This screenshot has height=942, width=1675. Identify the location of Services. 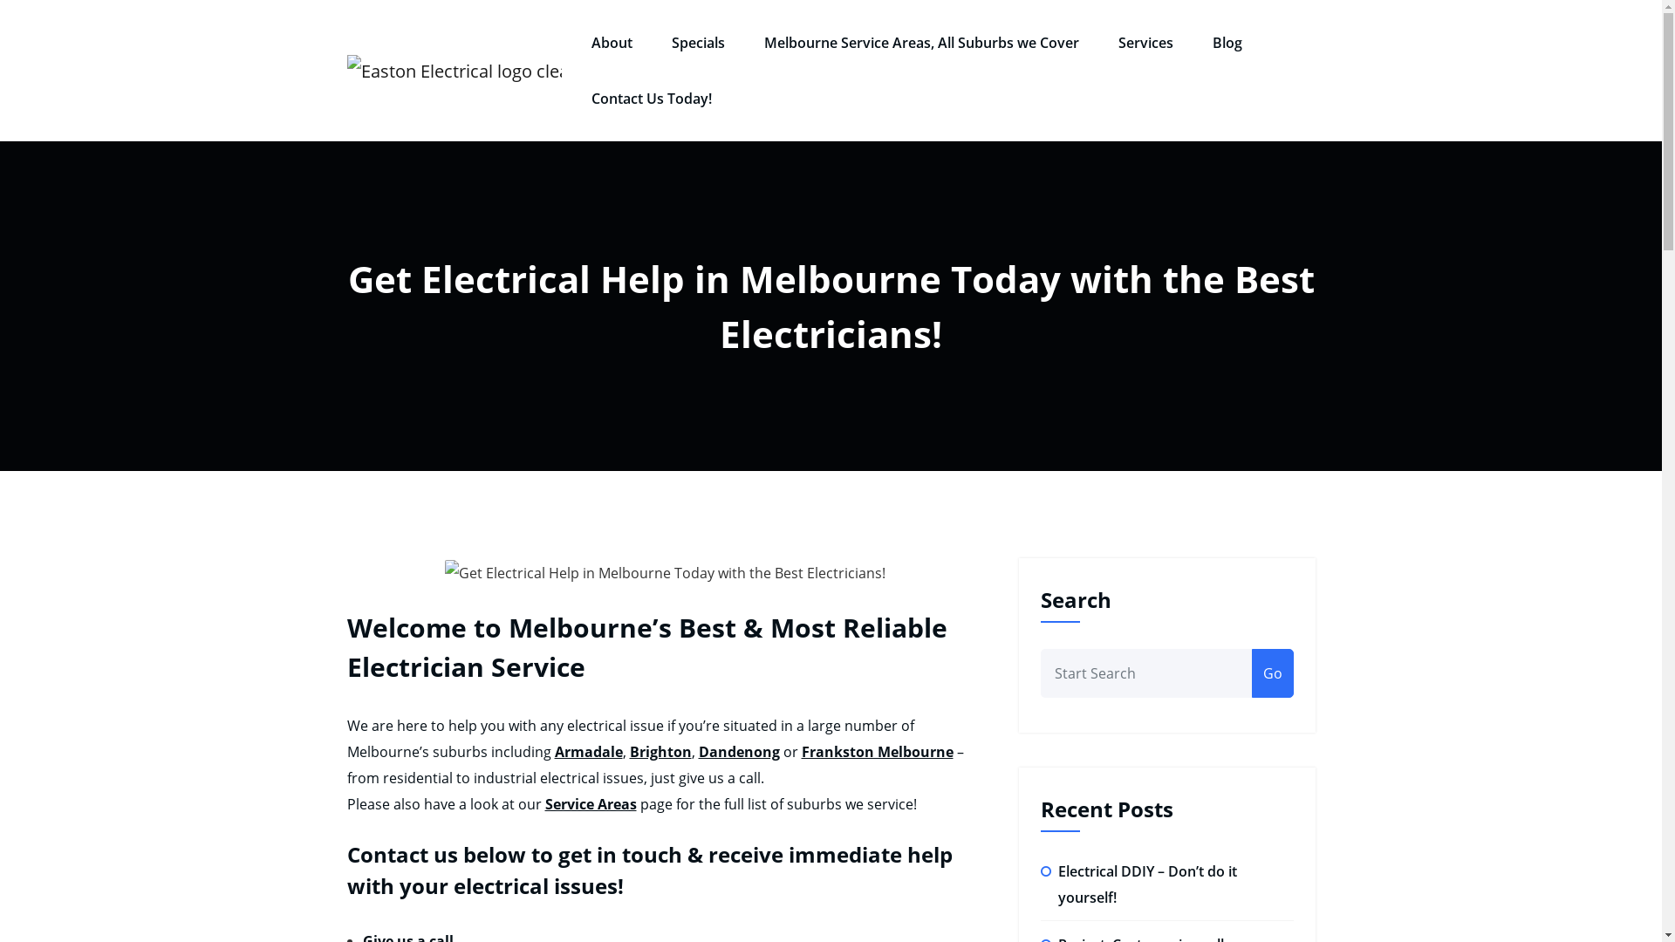
(1146, 44).